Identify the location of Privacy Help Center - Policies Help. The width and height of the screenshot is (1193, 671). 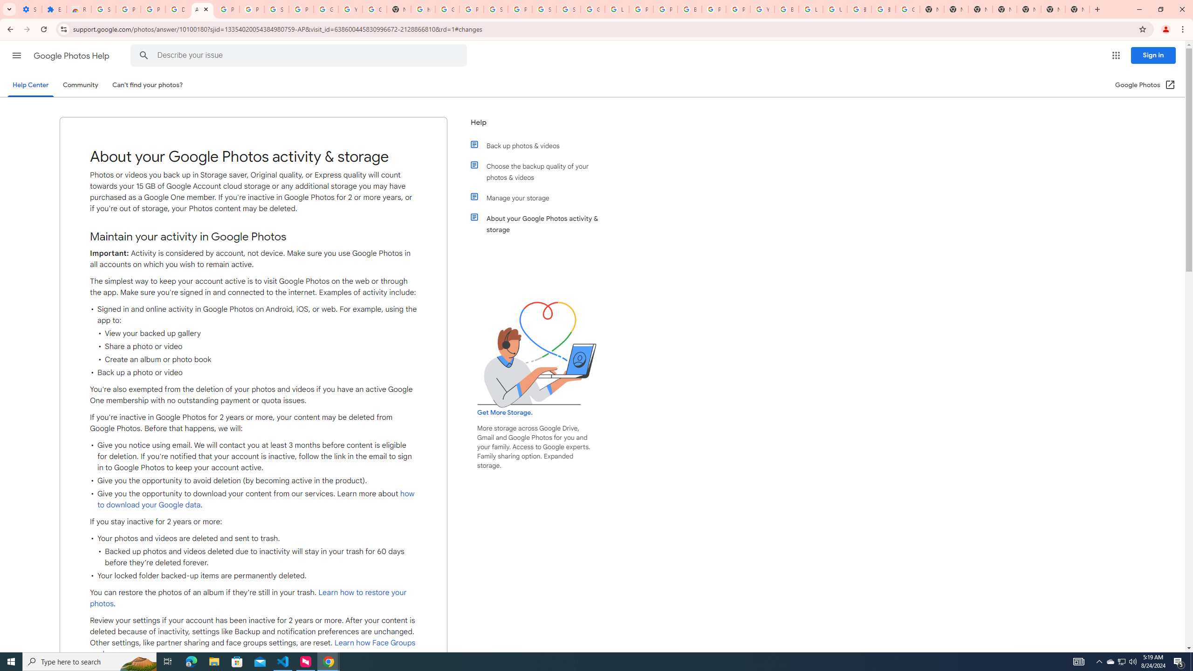
(665, 9).